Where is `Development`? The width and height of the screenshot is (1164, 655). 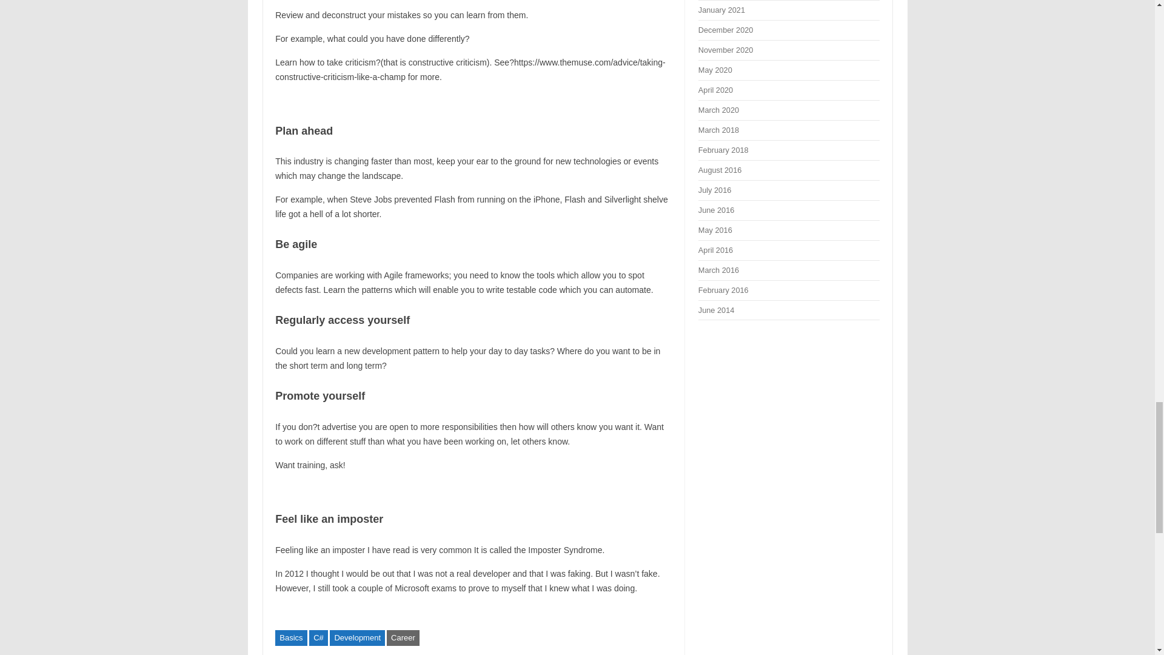
Development is located at coordinates (357, 637).